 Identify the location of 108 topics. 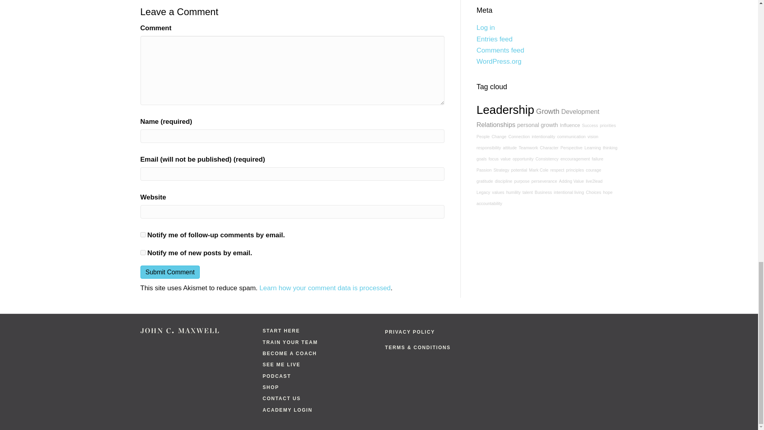
(537, 125).